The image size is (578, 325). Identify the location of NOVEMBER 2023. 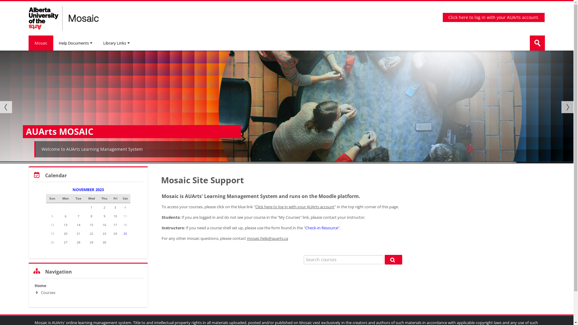
(88, 190).